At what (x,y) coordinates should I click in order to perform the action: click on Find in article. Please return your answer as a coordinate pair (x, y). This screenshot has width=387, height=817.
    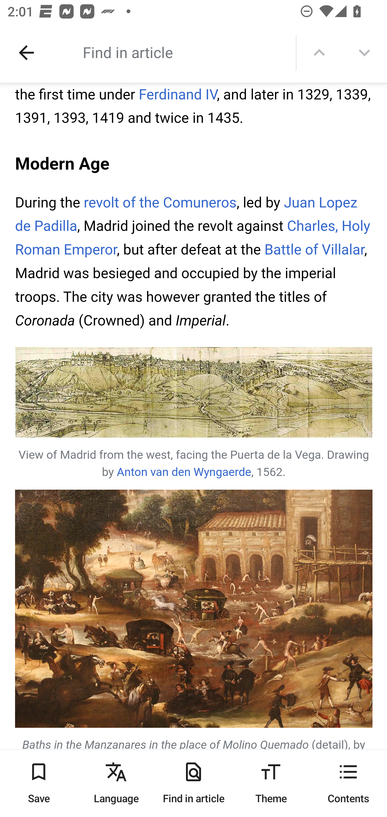
    Looking at the image, I should click on (174, 52).